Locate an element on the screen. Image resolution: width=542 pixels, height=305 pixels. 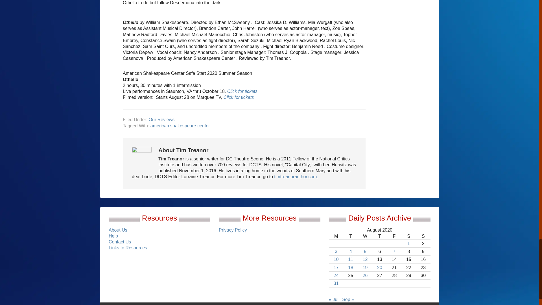
Friday is located at coordinates (394, 236).